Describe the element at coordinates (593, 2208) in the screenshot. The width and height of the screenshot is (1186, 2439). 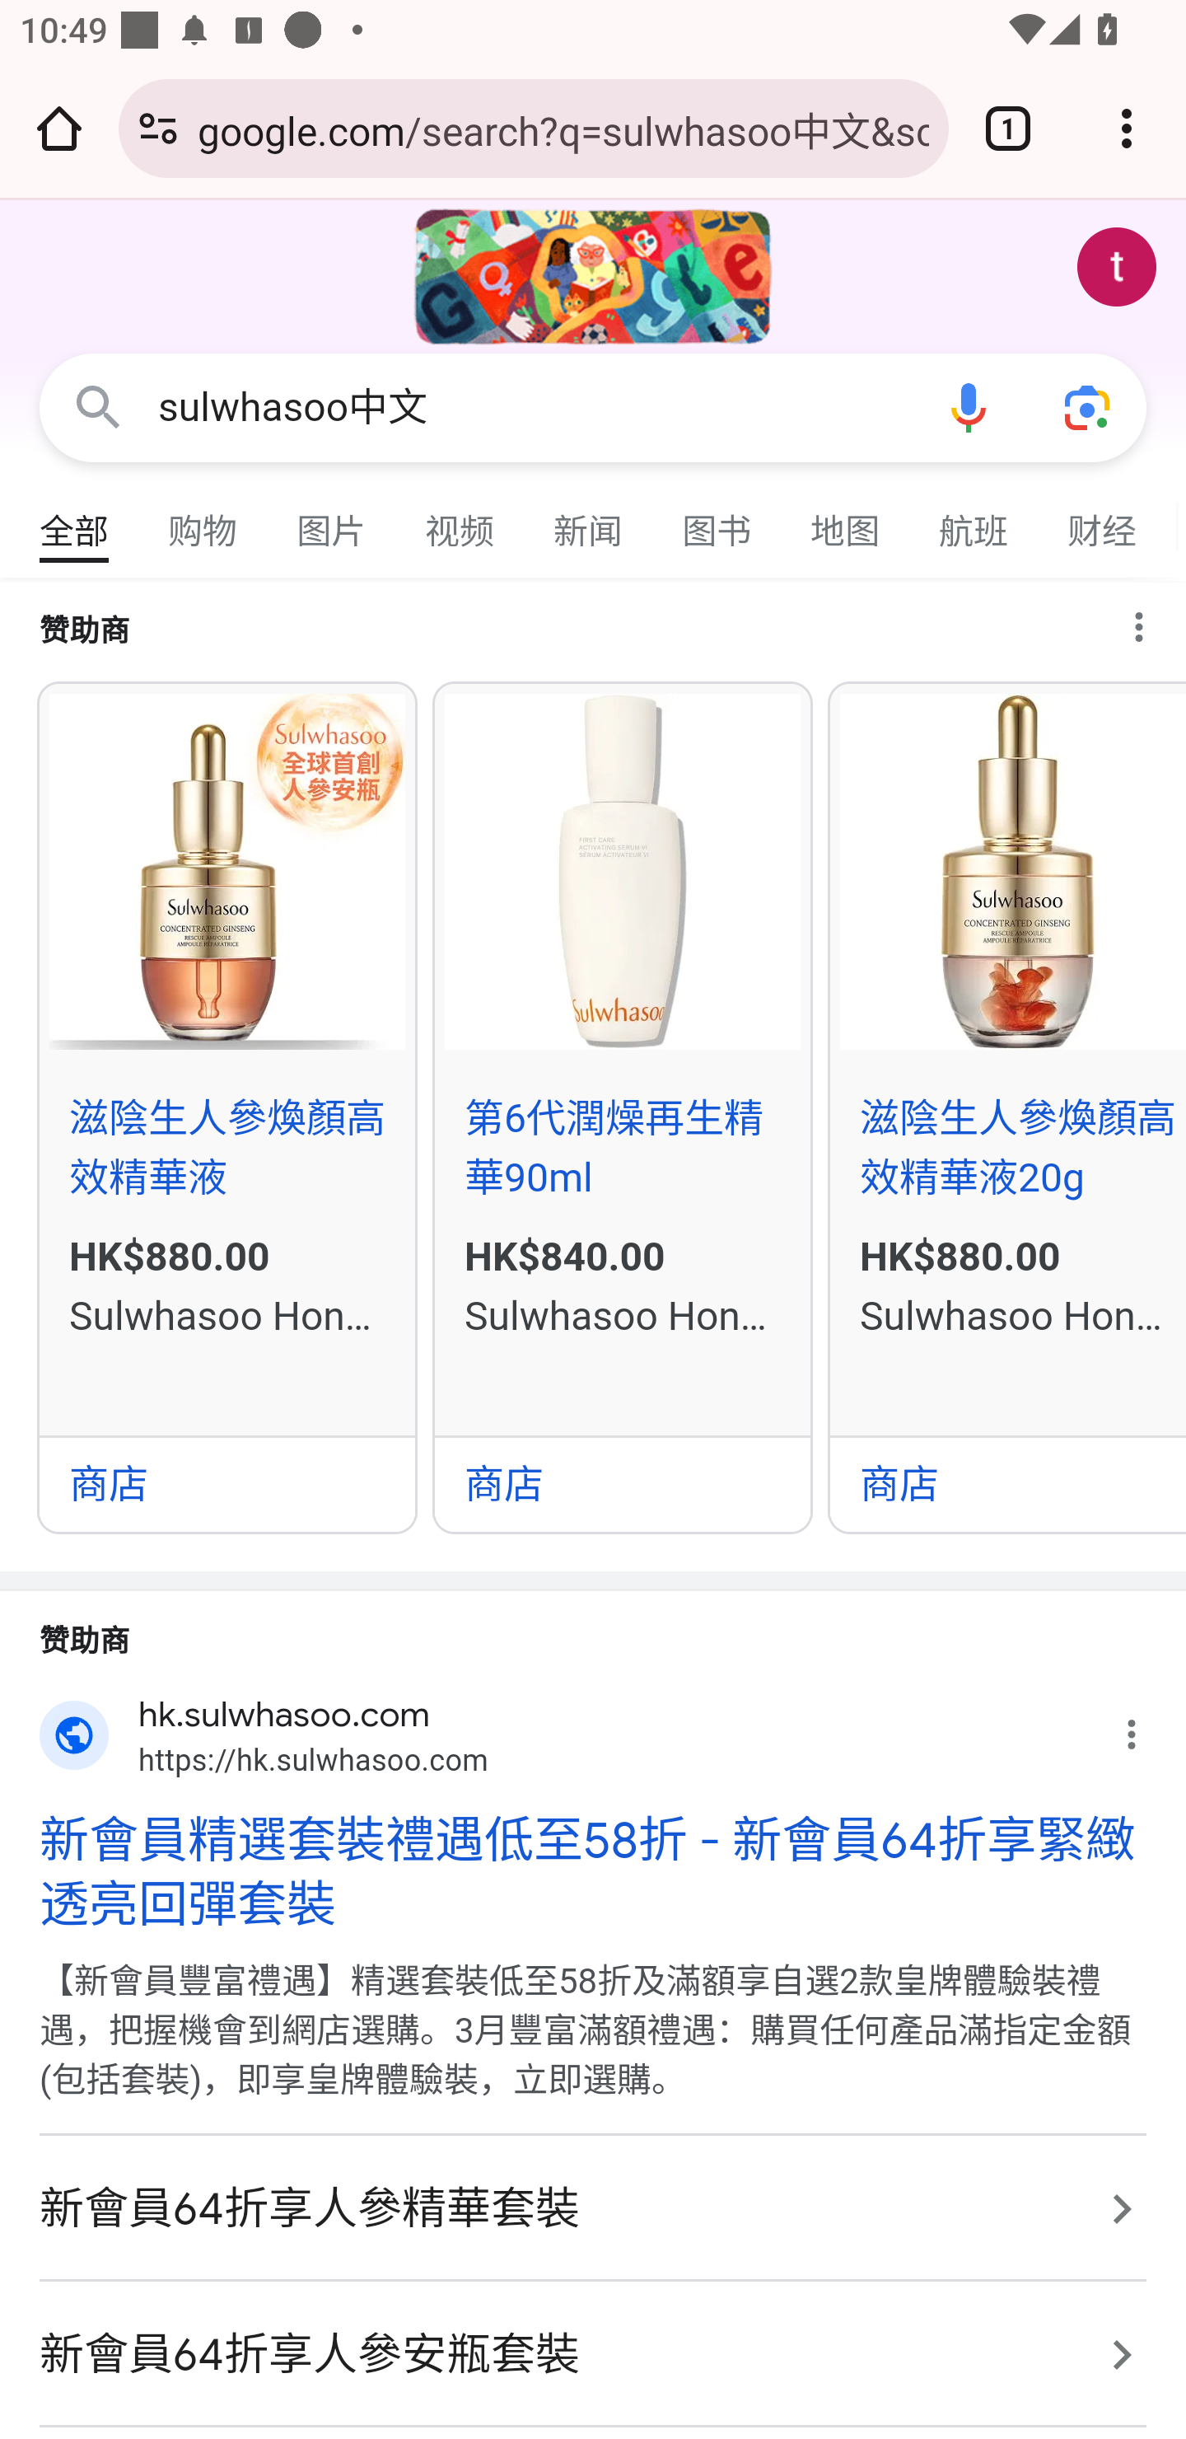
I see `新會員64折享人參精華套裝` at that location.